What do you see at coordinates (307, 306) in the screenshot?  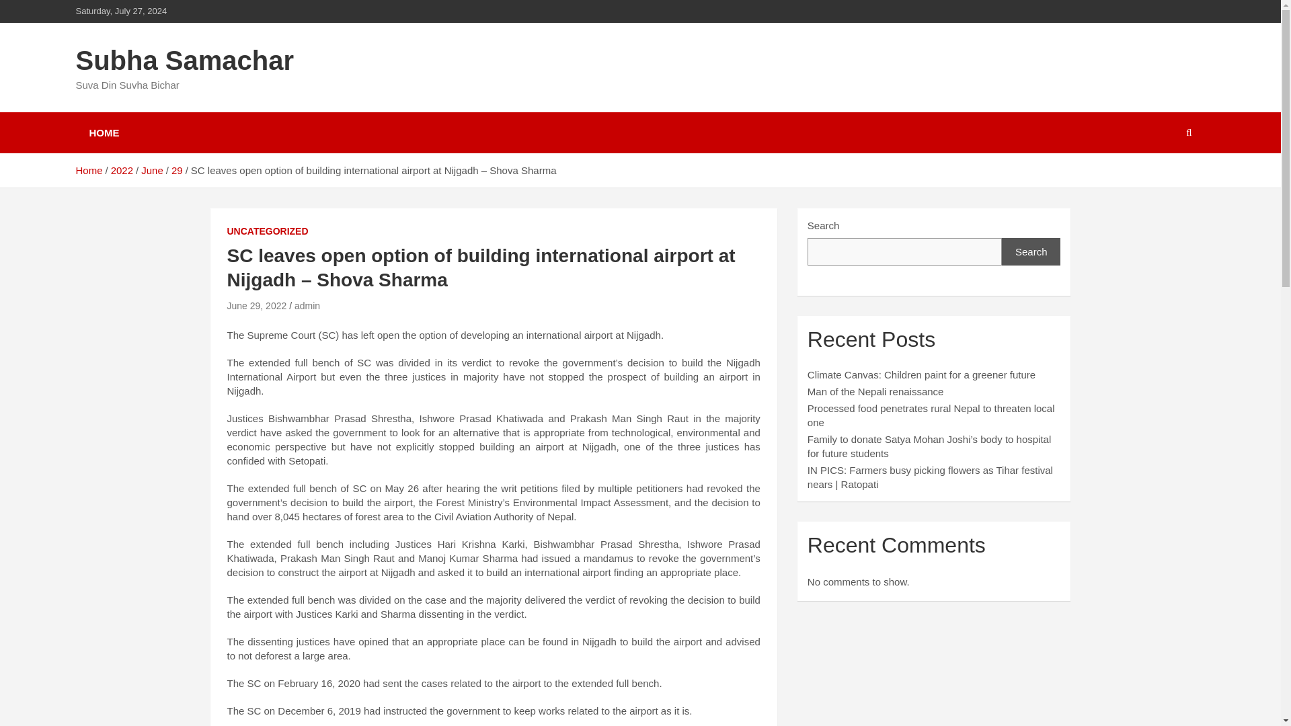 I see `admin` at bounding box center [307, 306].